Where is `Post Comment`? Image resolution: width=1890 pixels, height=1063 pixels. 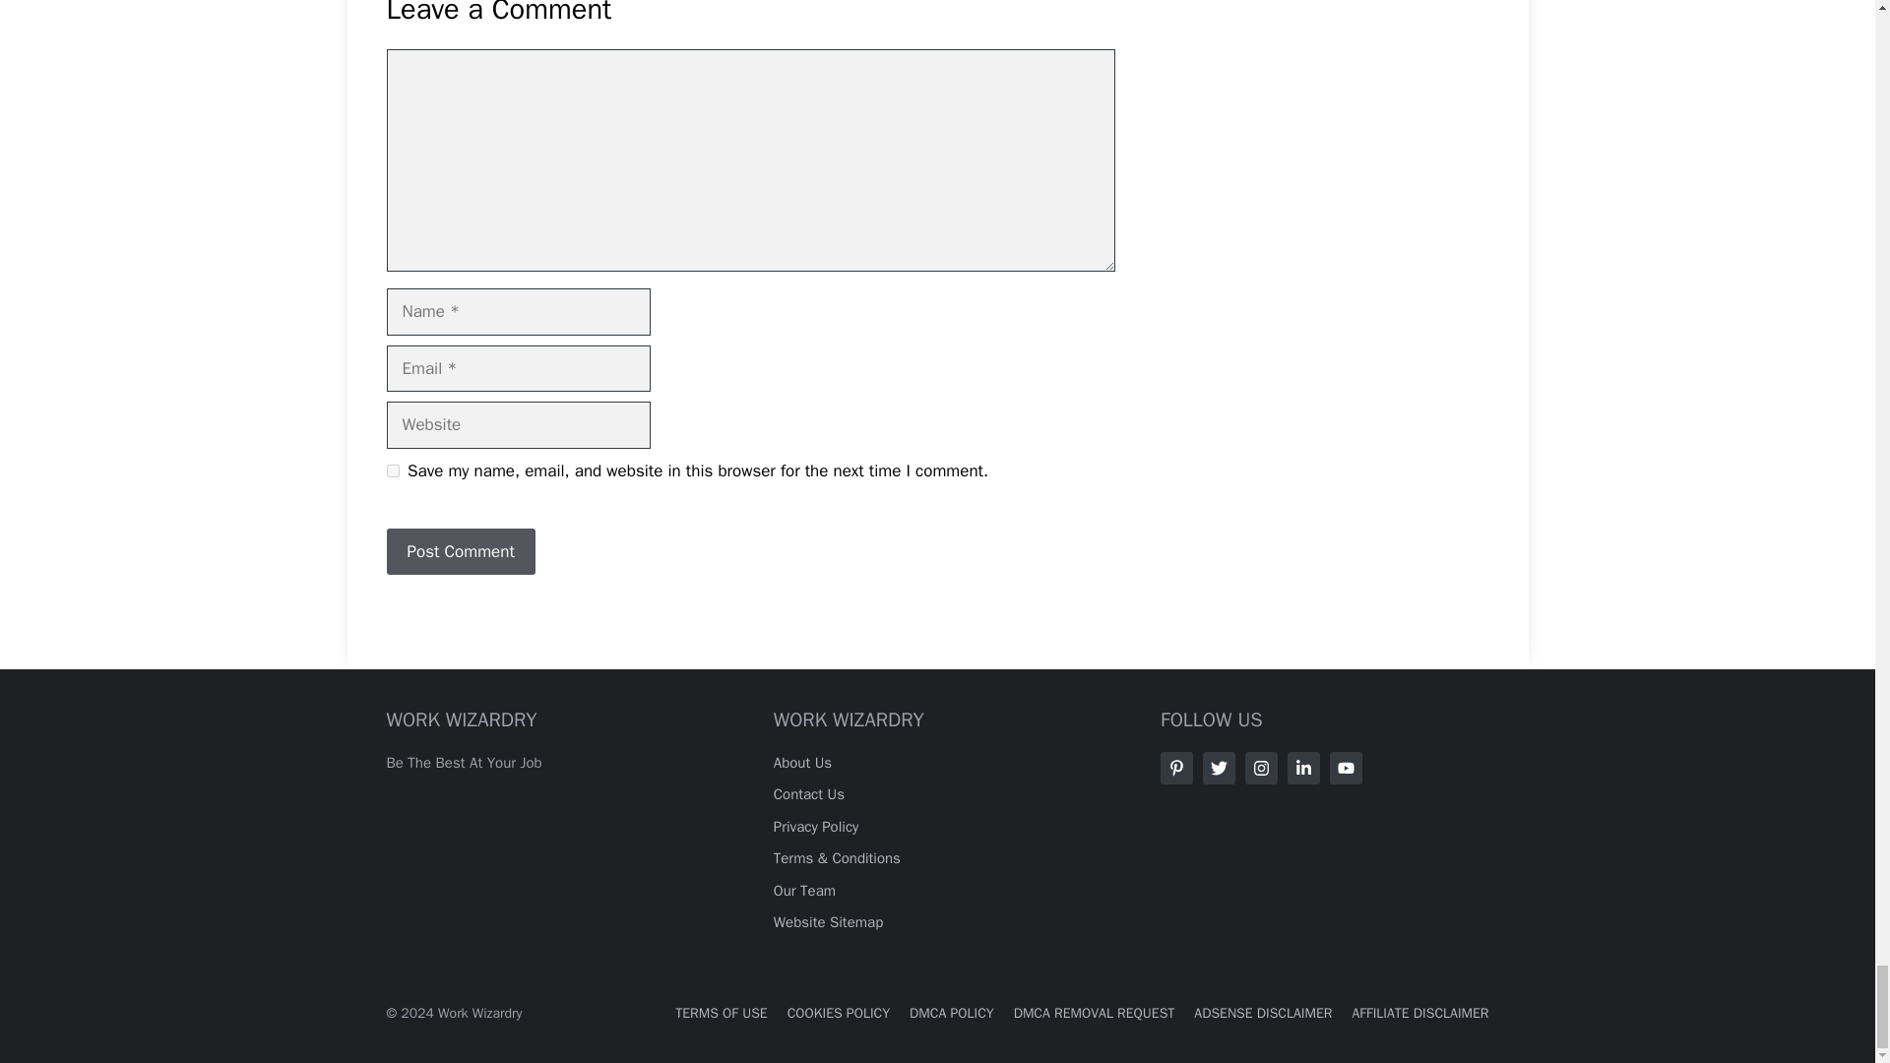 Post Comment is located at coordinates (460, 551).